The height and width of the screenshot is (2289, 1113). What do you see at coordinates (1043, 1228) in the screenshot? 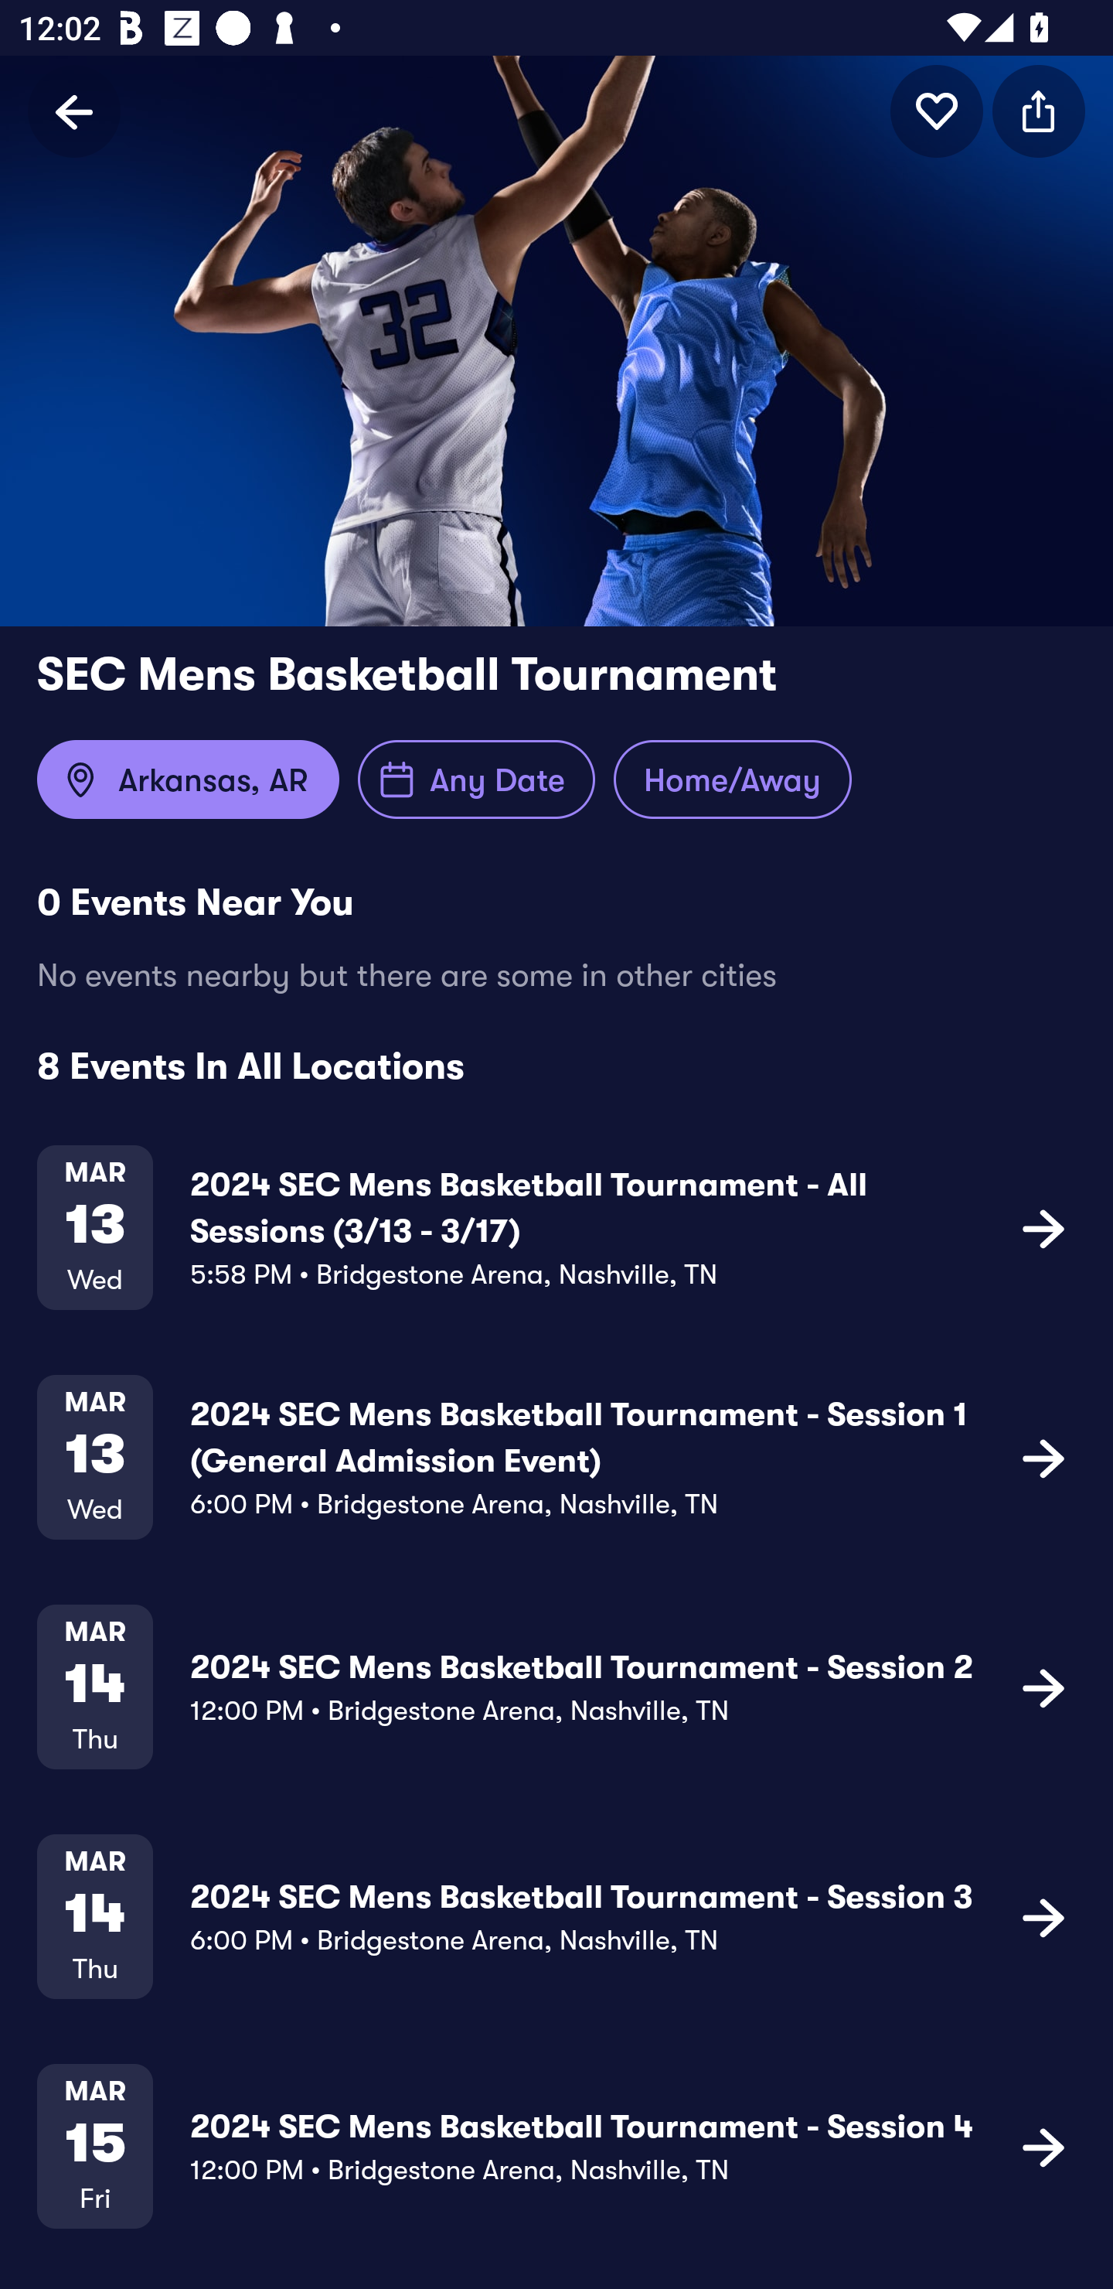
I see `icon button` at bounding box center [1043, 1228].